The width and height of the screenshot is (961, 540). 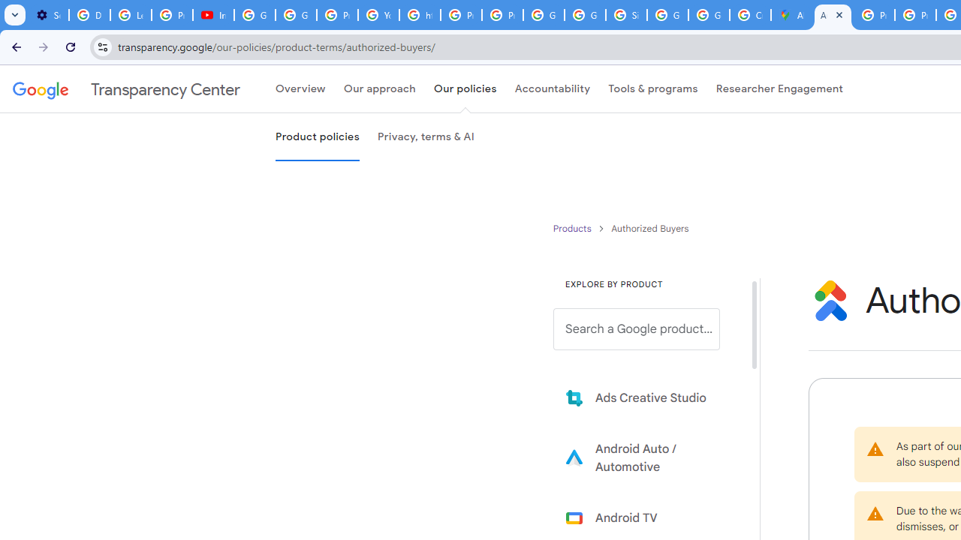 I want to click on Search a Google product from below list., so click(x=637, y=329).